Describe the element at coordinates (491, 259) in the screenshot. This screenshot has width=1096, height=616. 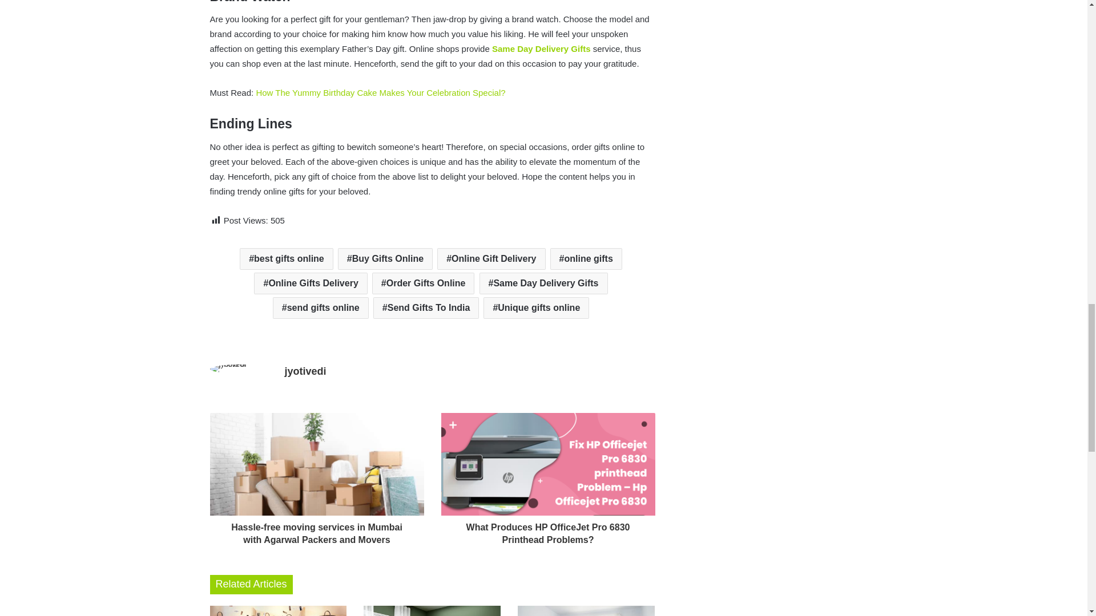
I see `Online Gift Delivery` at that location.